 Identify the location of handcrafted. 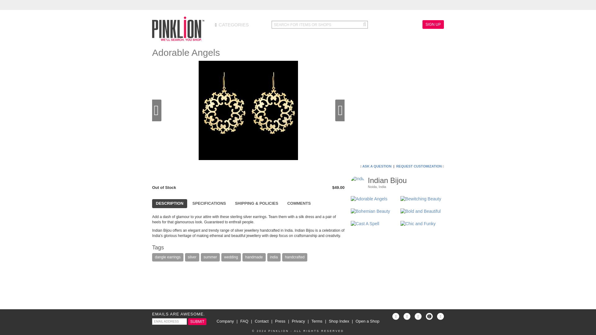
(295, 257).